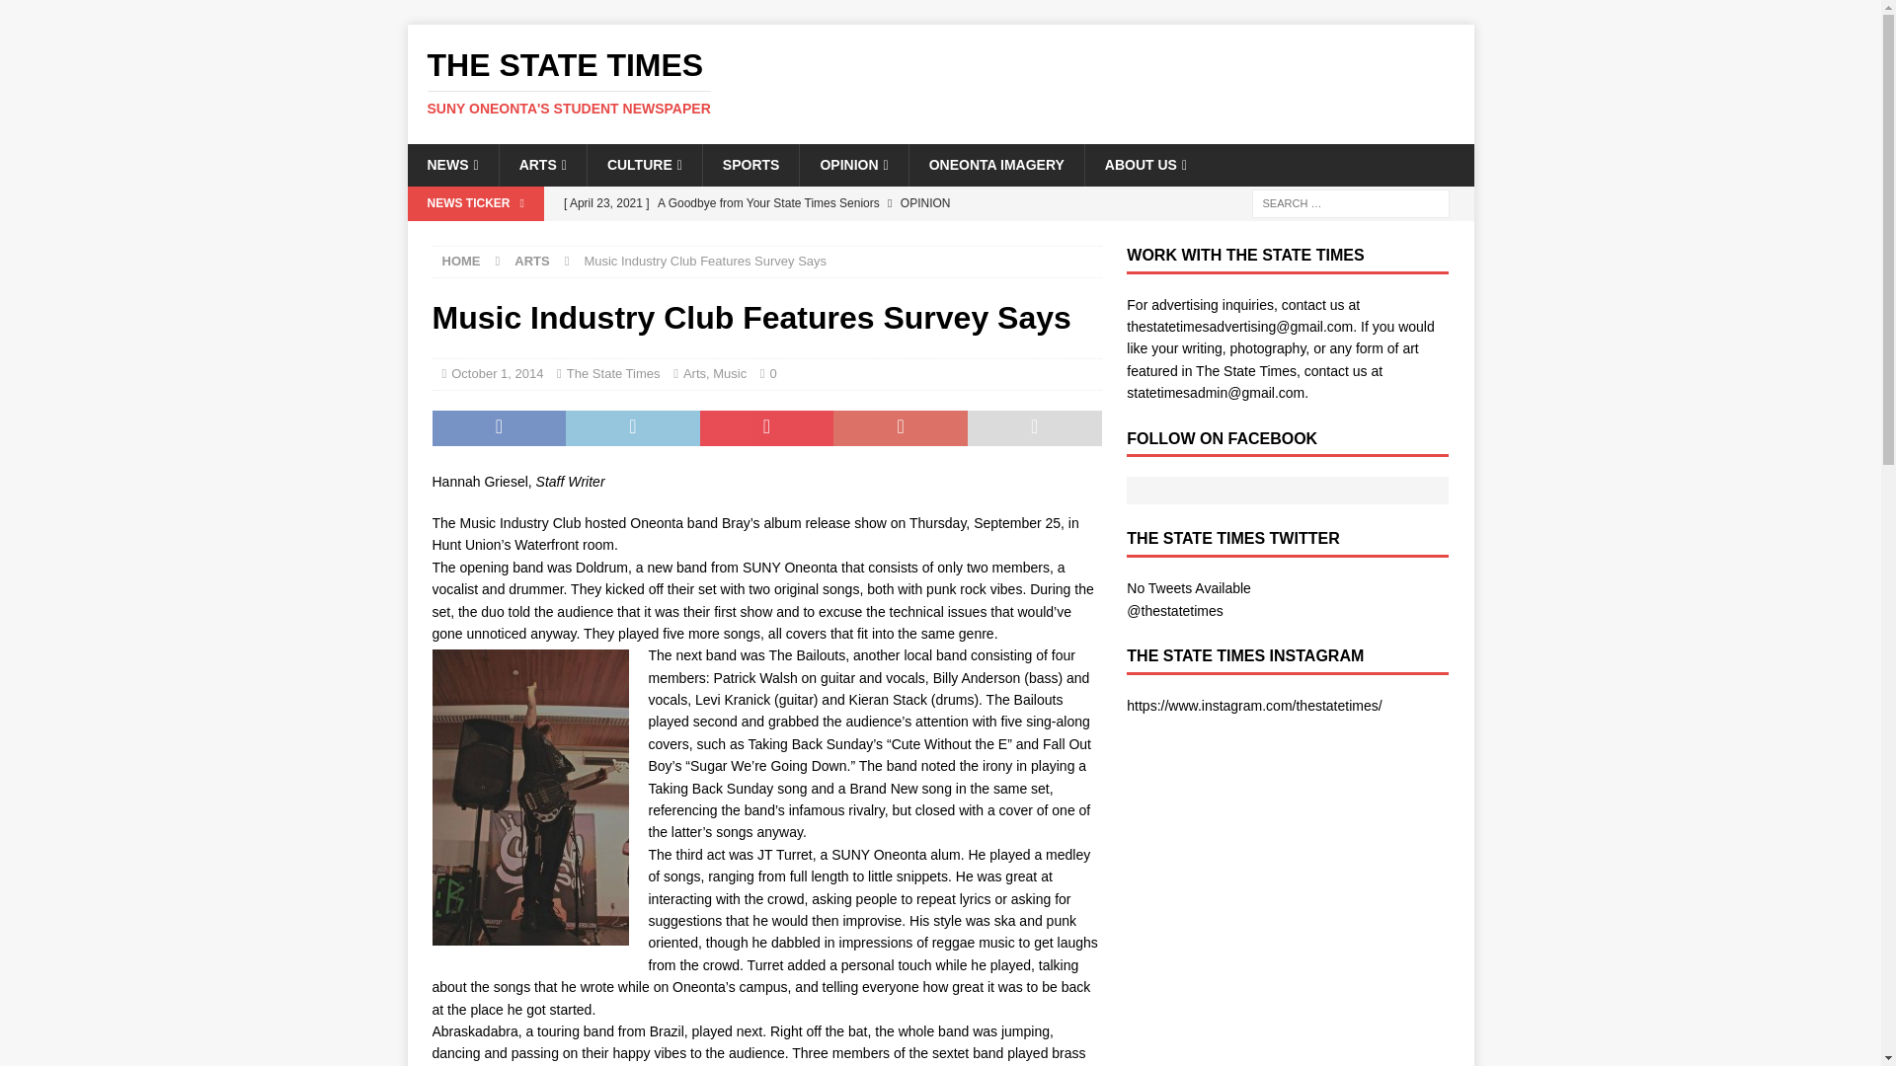 Image resolution: width=1896 pixels, height=1066 pixels. I want to click on ABOUT US, so click(1145, 164).